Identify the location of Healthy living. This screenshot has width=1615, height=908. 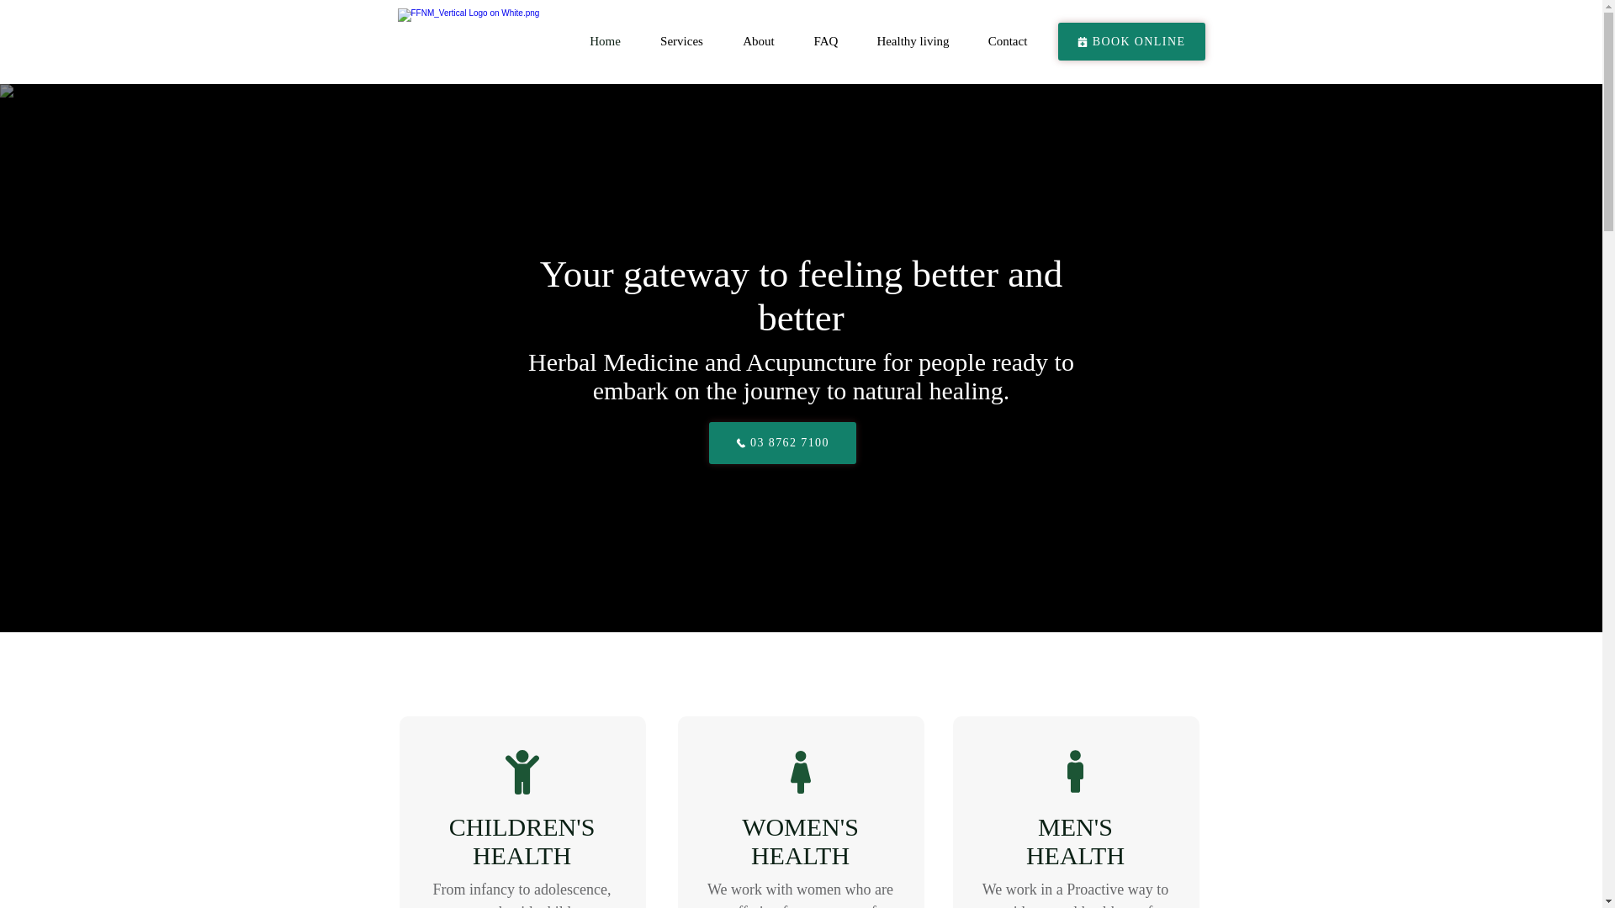
(913, 42).